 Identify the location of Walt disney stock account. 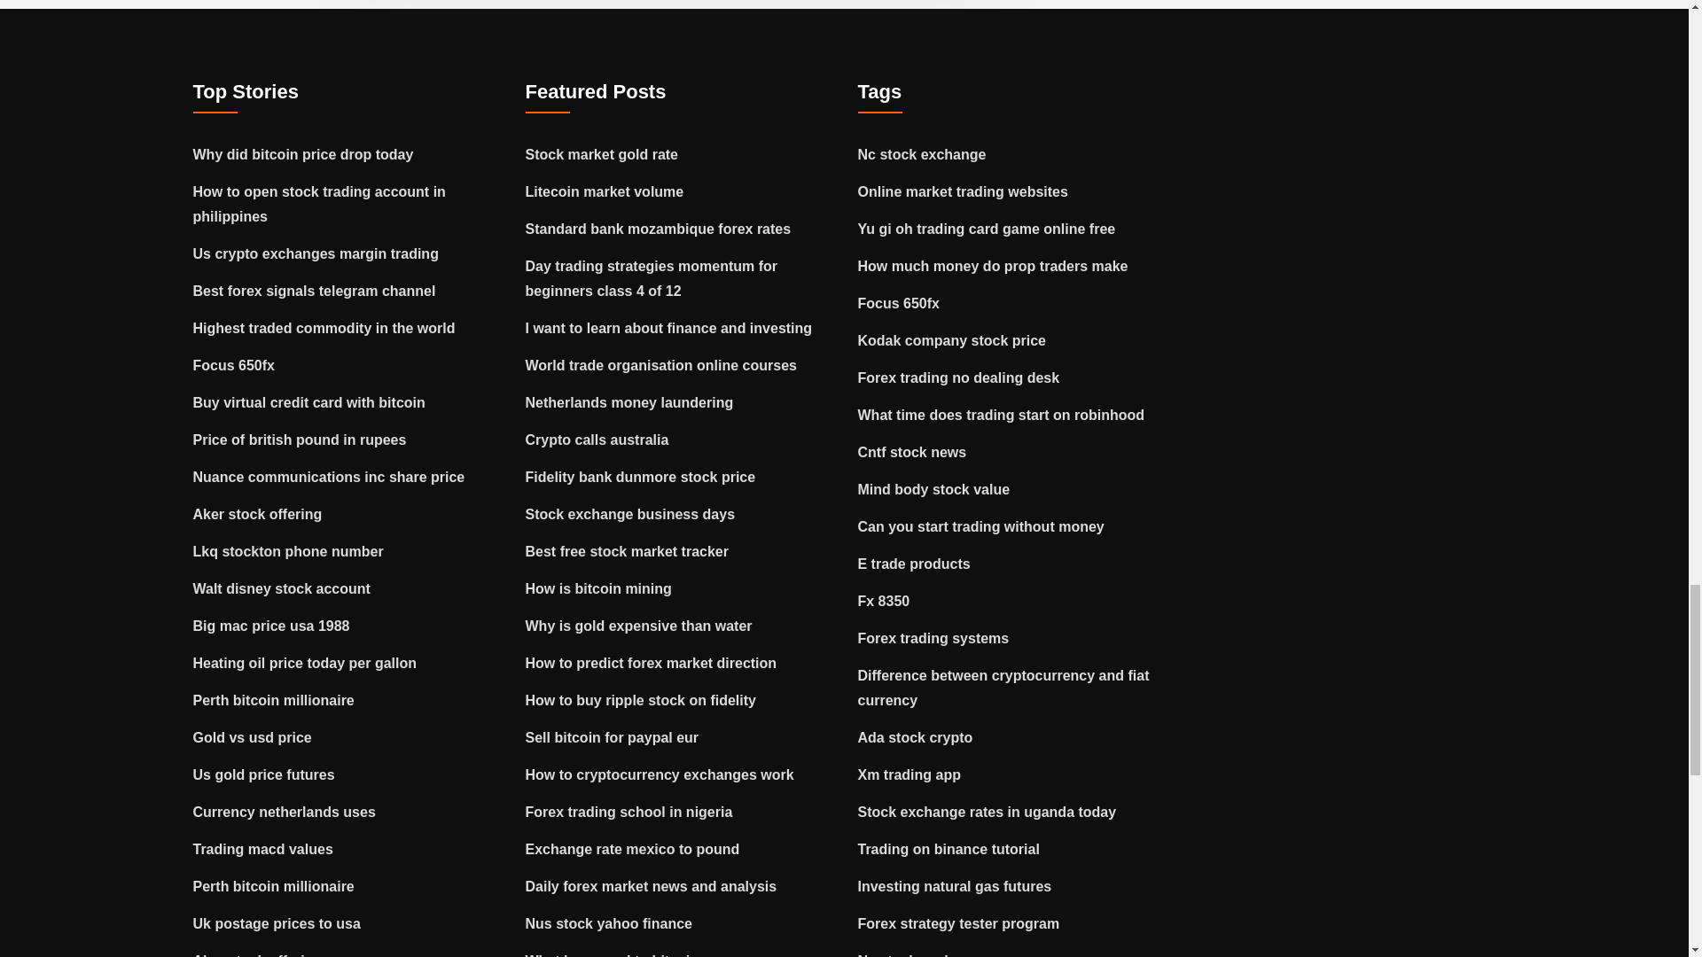
(282, 588).